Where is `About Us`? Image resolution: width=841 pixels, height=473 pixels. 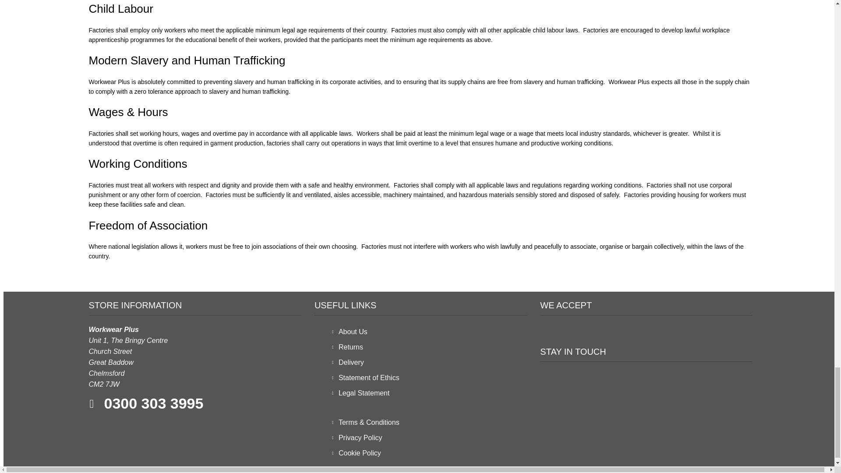
About Us is located at coordinates (350, 332).